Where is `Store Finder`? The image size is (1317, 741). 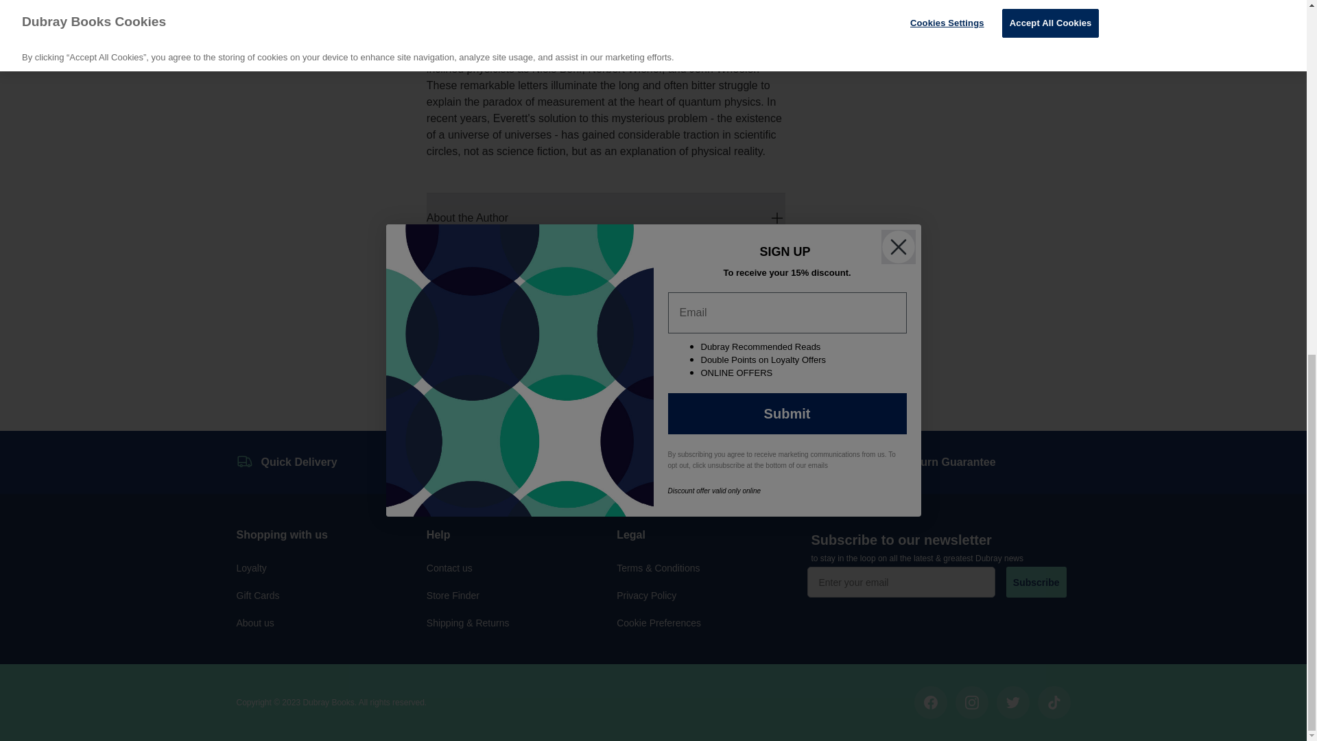 Store Finder is located at coordinates (453, 595).